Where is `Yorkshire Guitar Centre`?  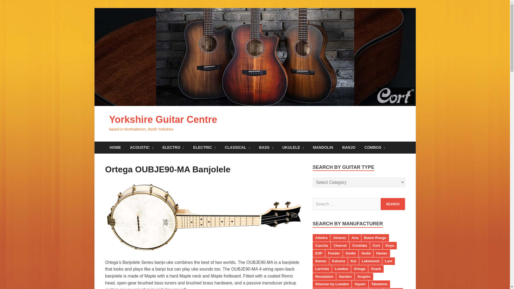
Yorkshire Guitar Centre is located at coordinates (163, 119).